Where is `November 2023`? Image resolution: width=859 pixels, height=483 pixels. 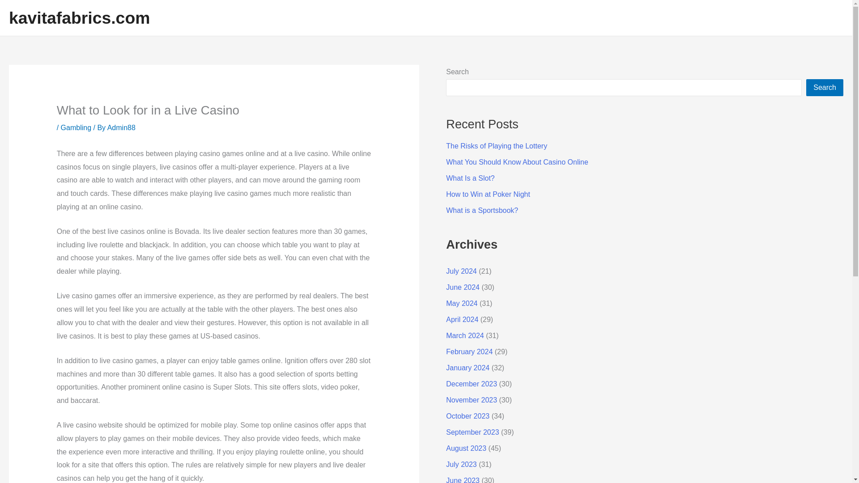 November 2023 is located at coordinates (472, 400).